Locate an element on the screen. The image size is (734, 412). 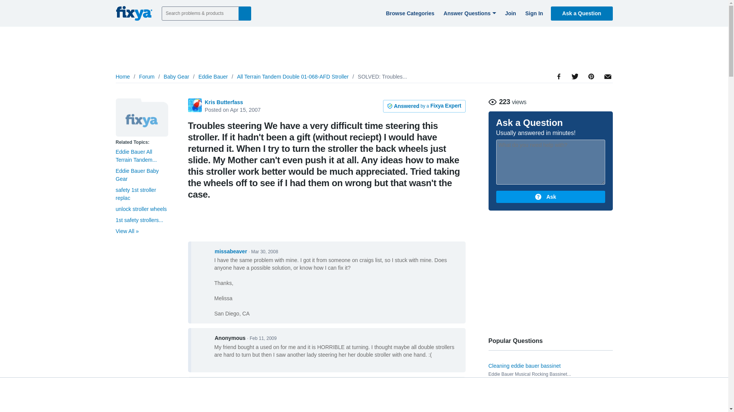
Eddie Bauer All Terrain Tandem... is located at coordinates (136, 156).